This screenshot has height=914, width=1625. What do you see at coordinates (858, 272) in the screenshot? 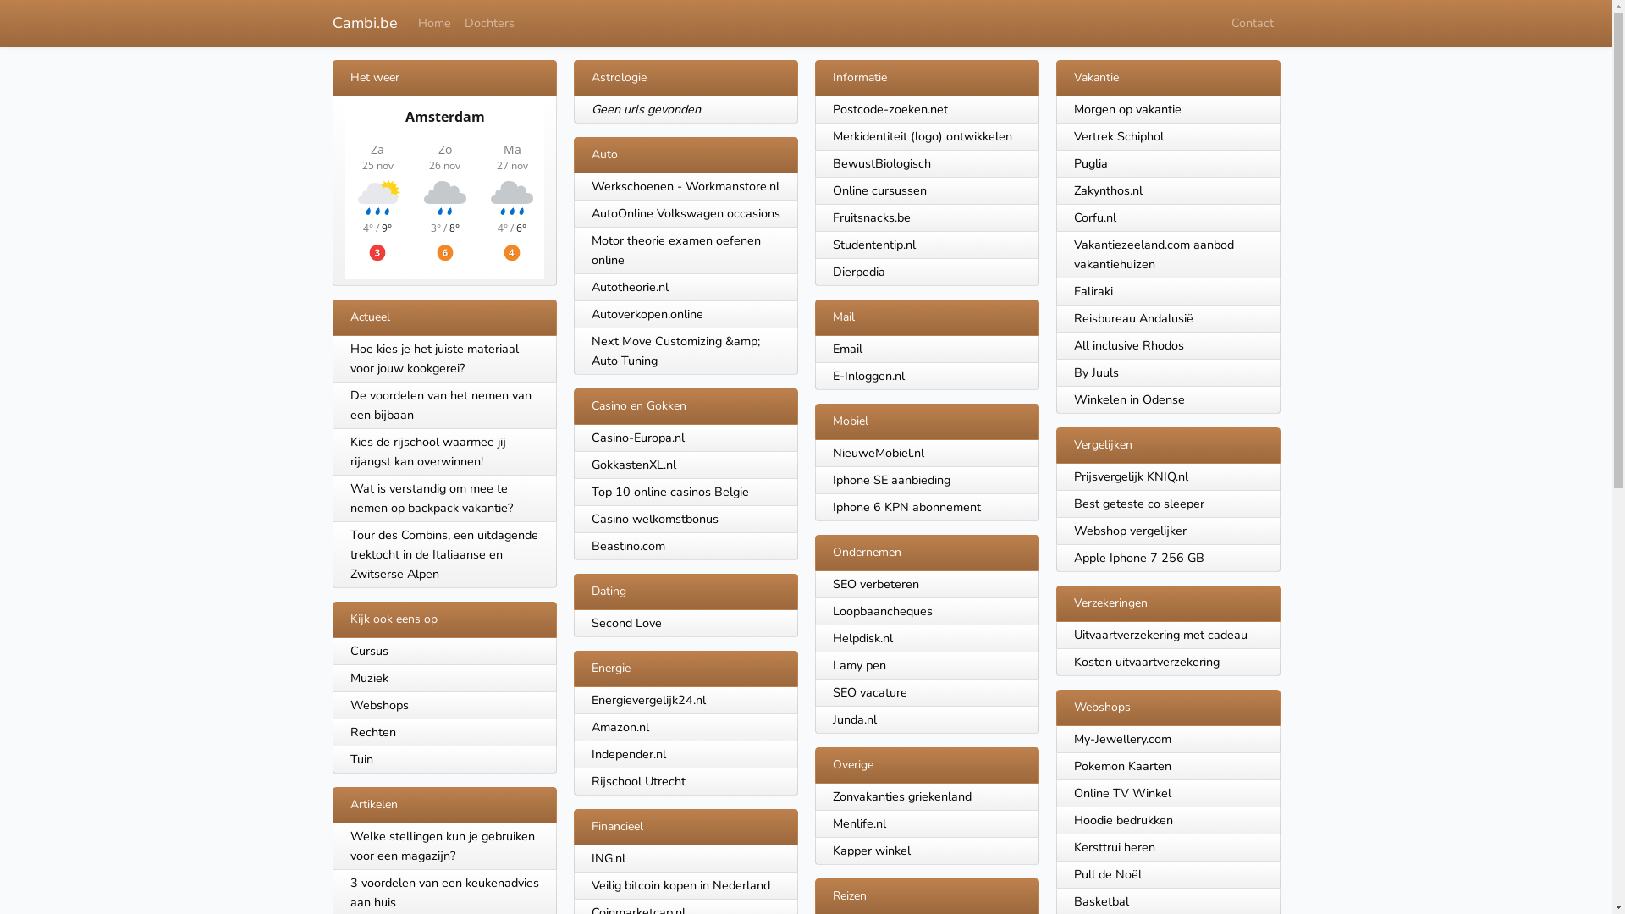
I see `Dierpedia` at bounding box center [858, 272].